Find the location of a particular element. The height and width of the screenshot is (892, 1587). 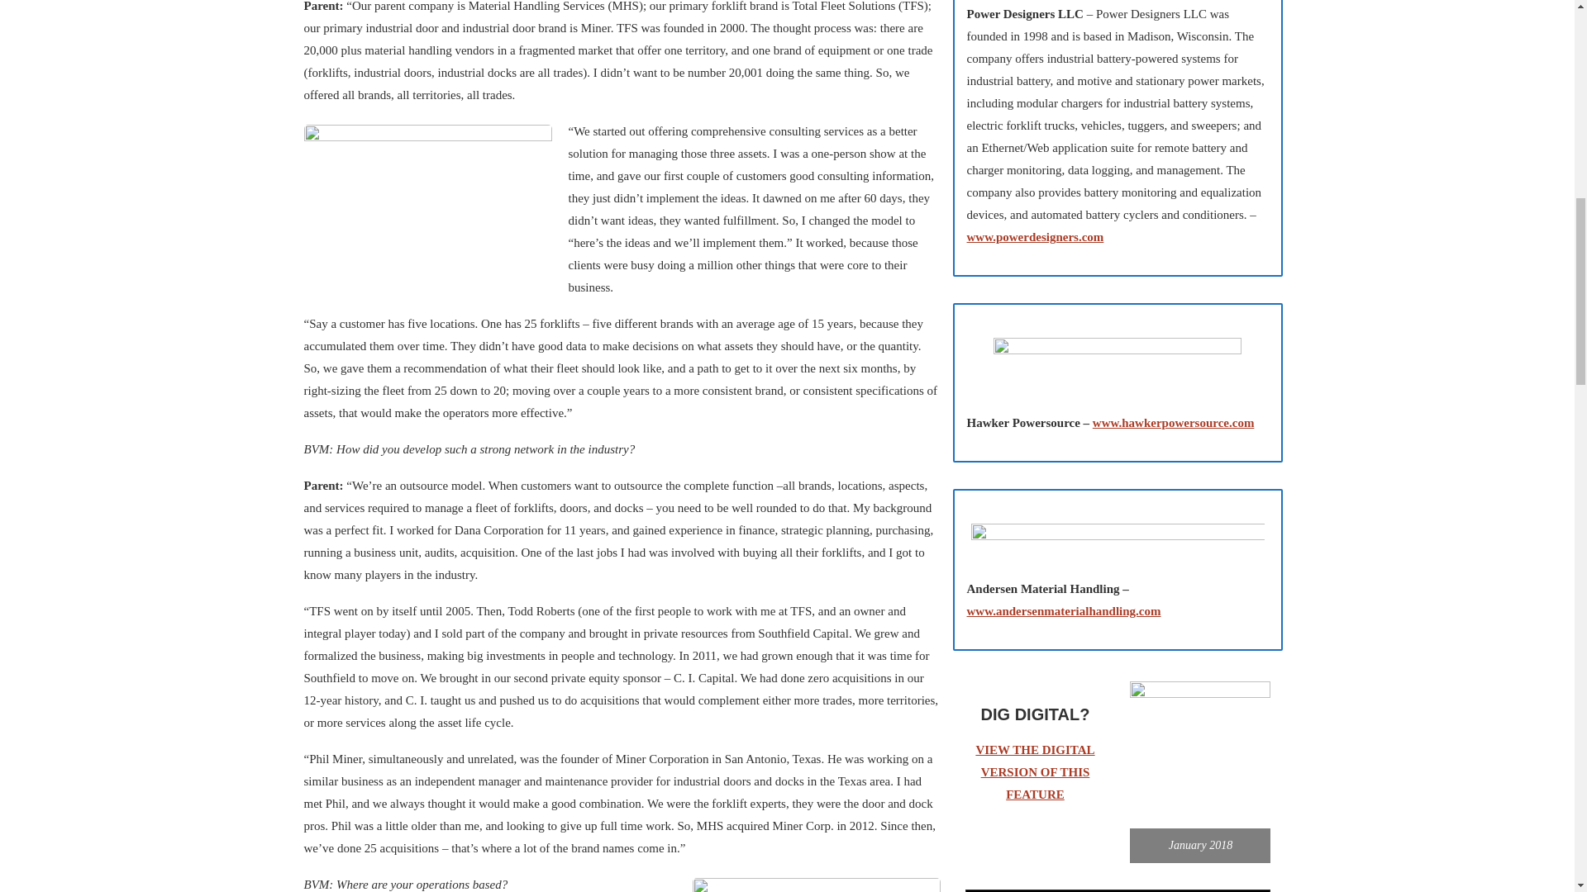

www.andersenmaterialhandling.com is located at coordinates (1064, 611).